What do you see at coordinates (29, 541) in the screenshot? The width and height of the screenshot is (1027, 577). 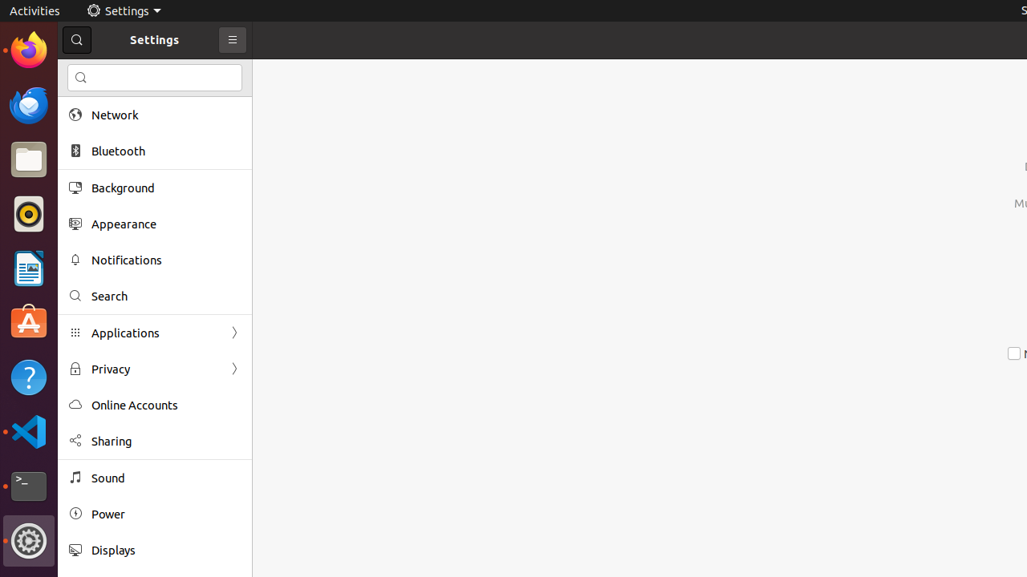 I see `Settings` at bounding box center [29, 541].